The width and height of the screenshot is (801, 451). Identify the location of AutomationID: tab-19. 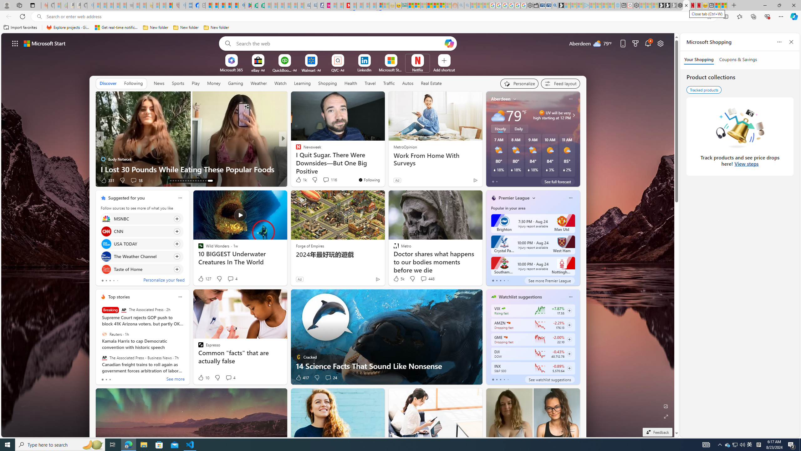
(186, 181).